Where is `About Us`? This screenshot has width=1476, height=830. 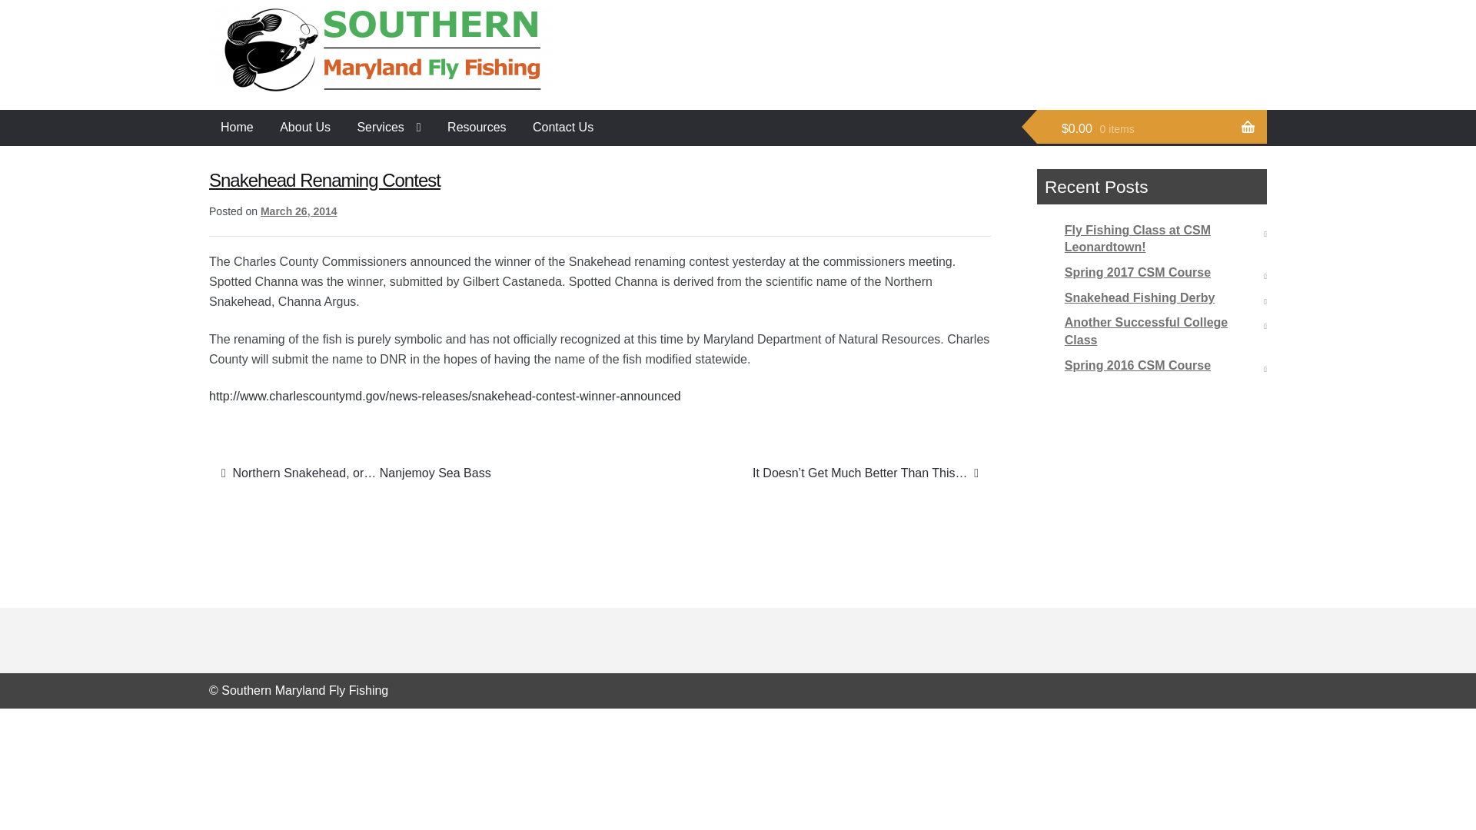 About Us is located at coordinates (305, 128).